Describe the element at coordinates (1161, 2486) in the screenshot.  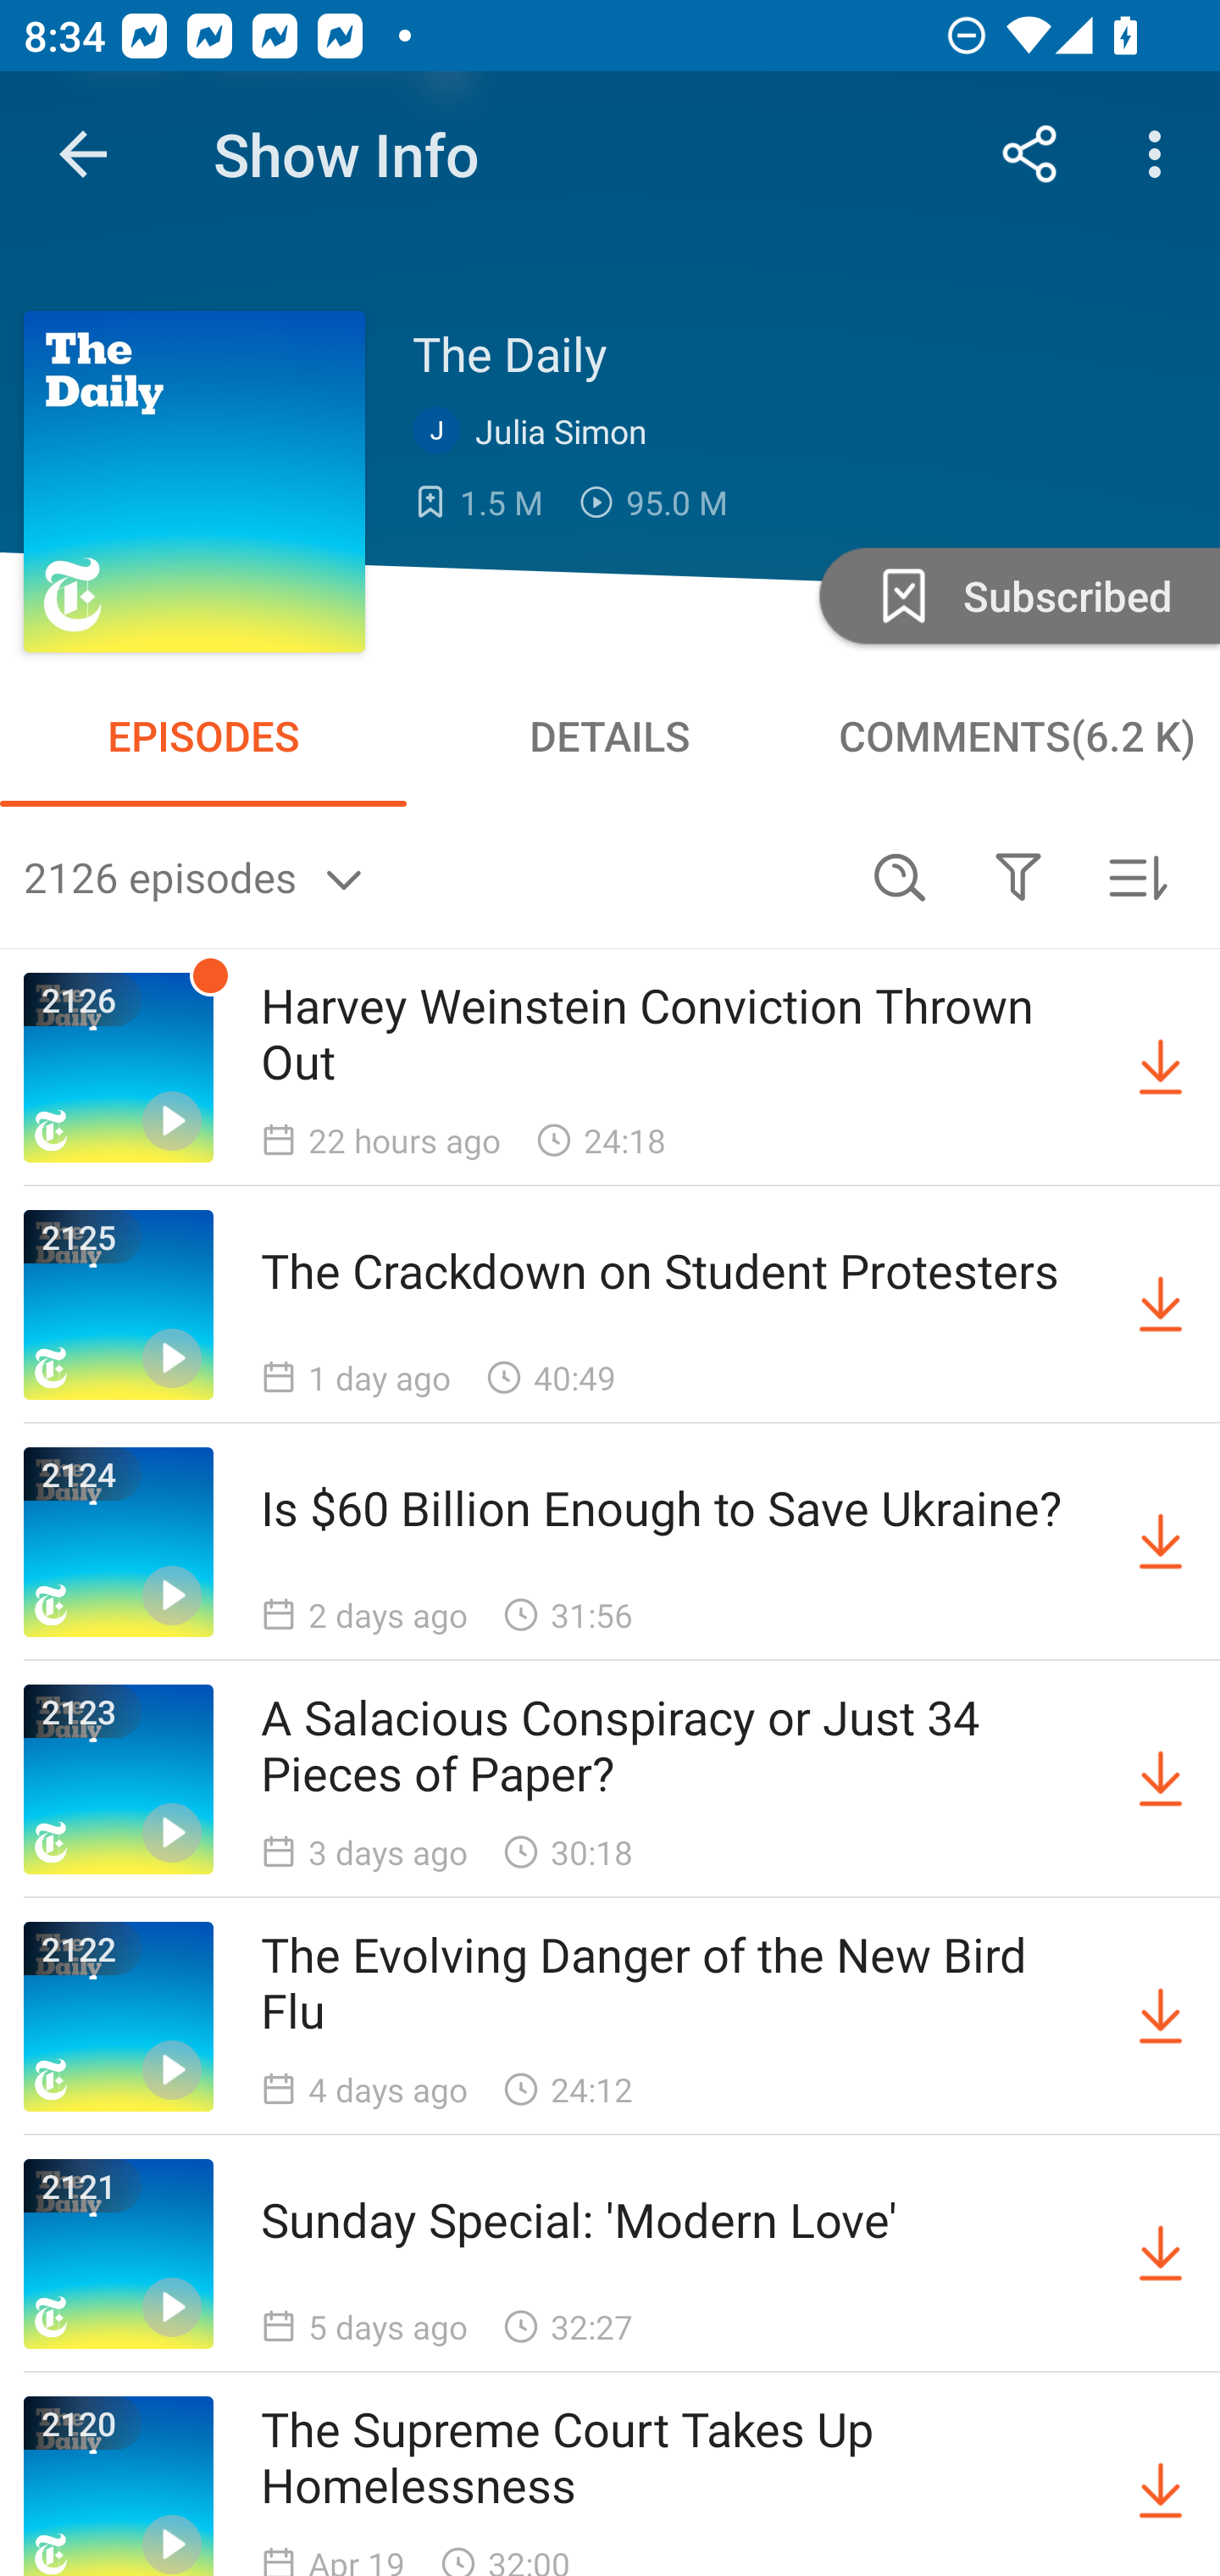
I see `Download` at that location.